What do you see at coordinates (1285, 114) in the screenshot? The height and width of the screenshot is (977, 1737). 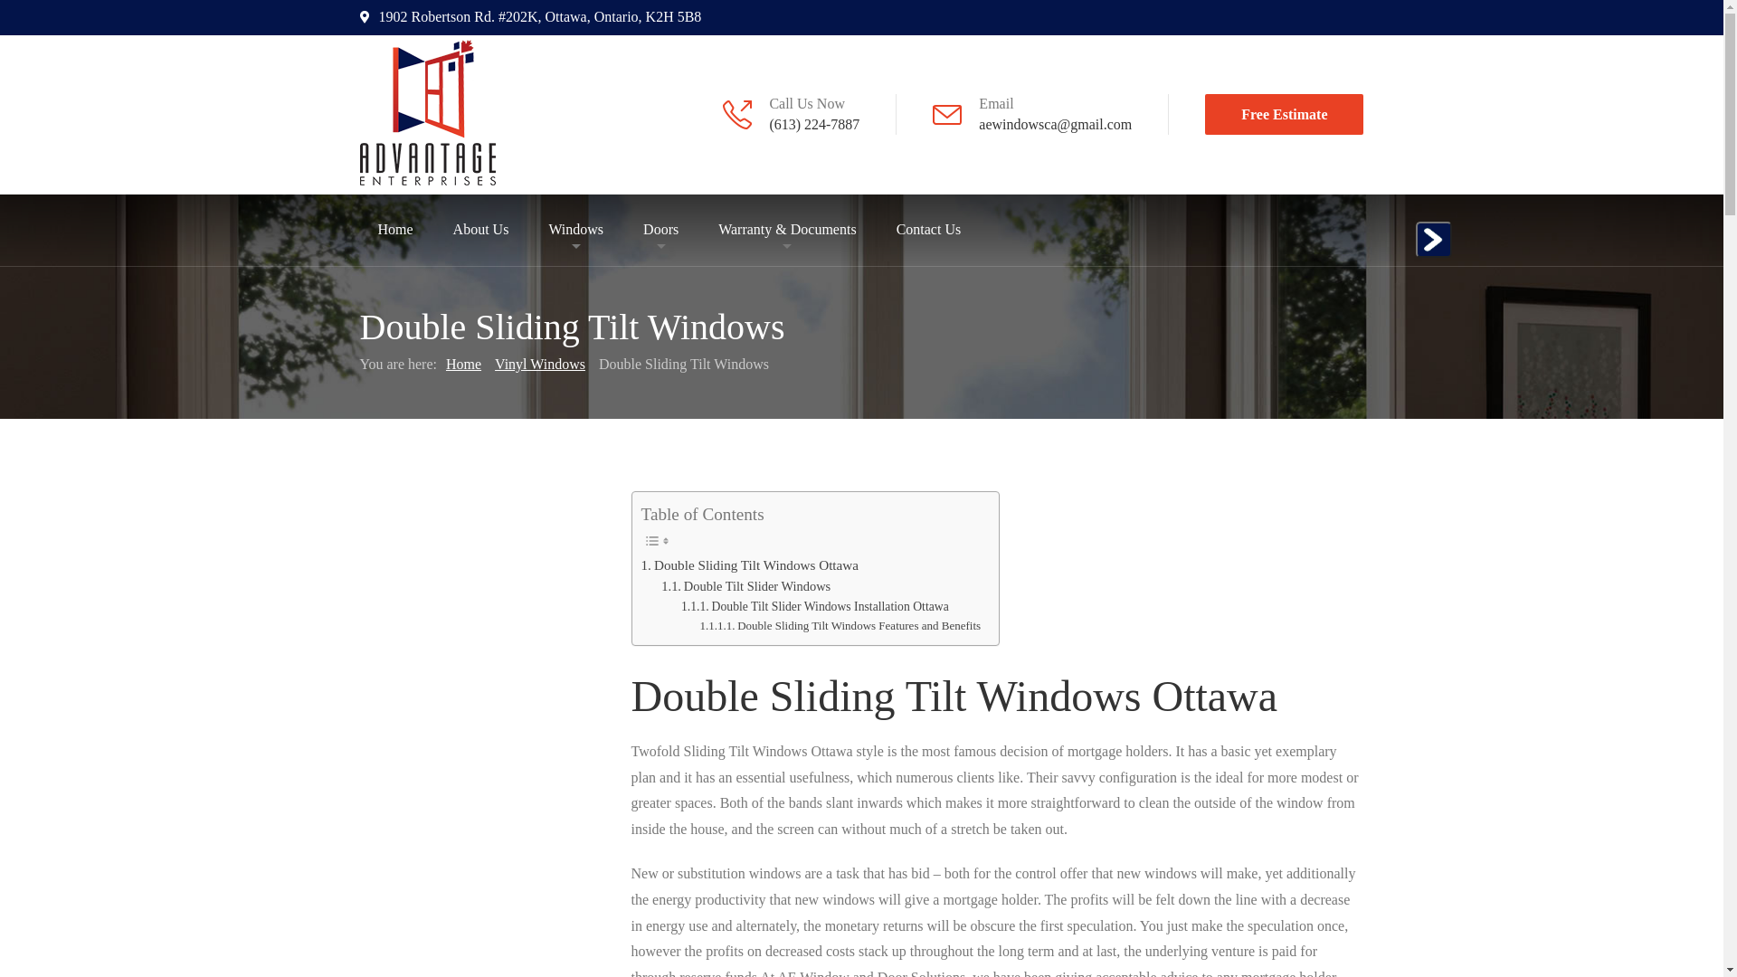 I see `Free Estimate` at bounding box center [1285, 114].